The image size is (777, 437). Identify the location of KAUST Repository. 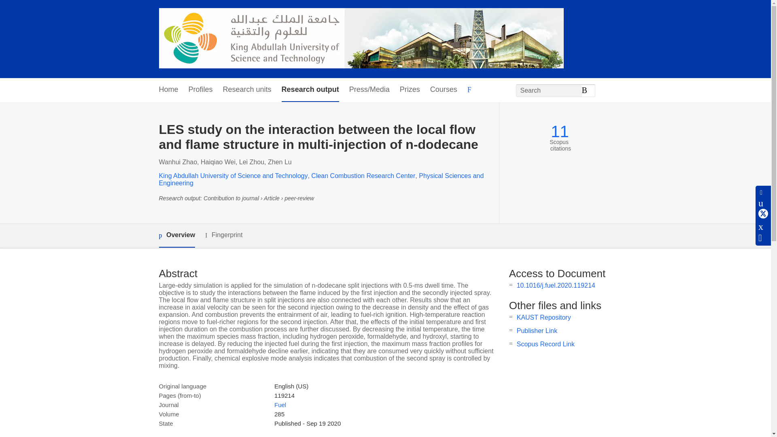
(544, 317).